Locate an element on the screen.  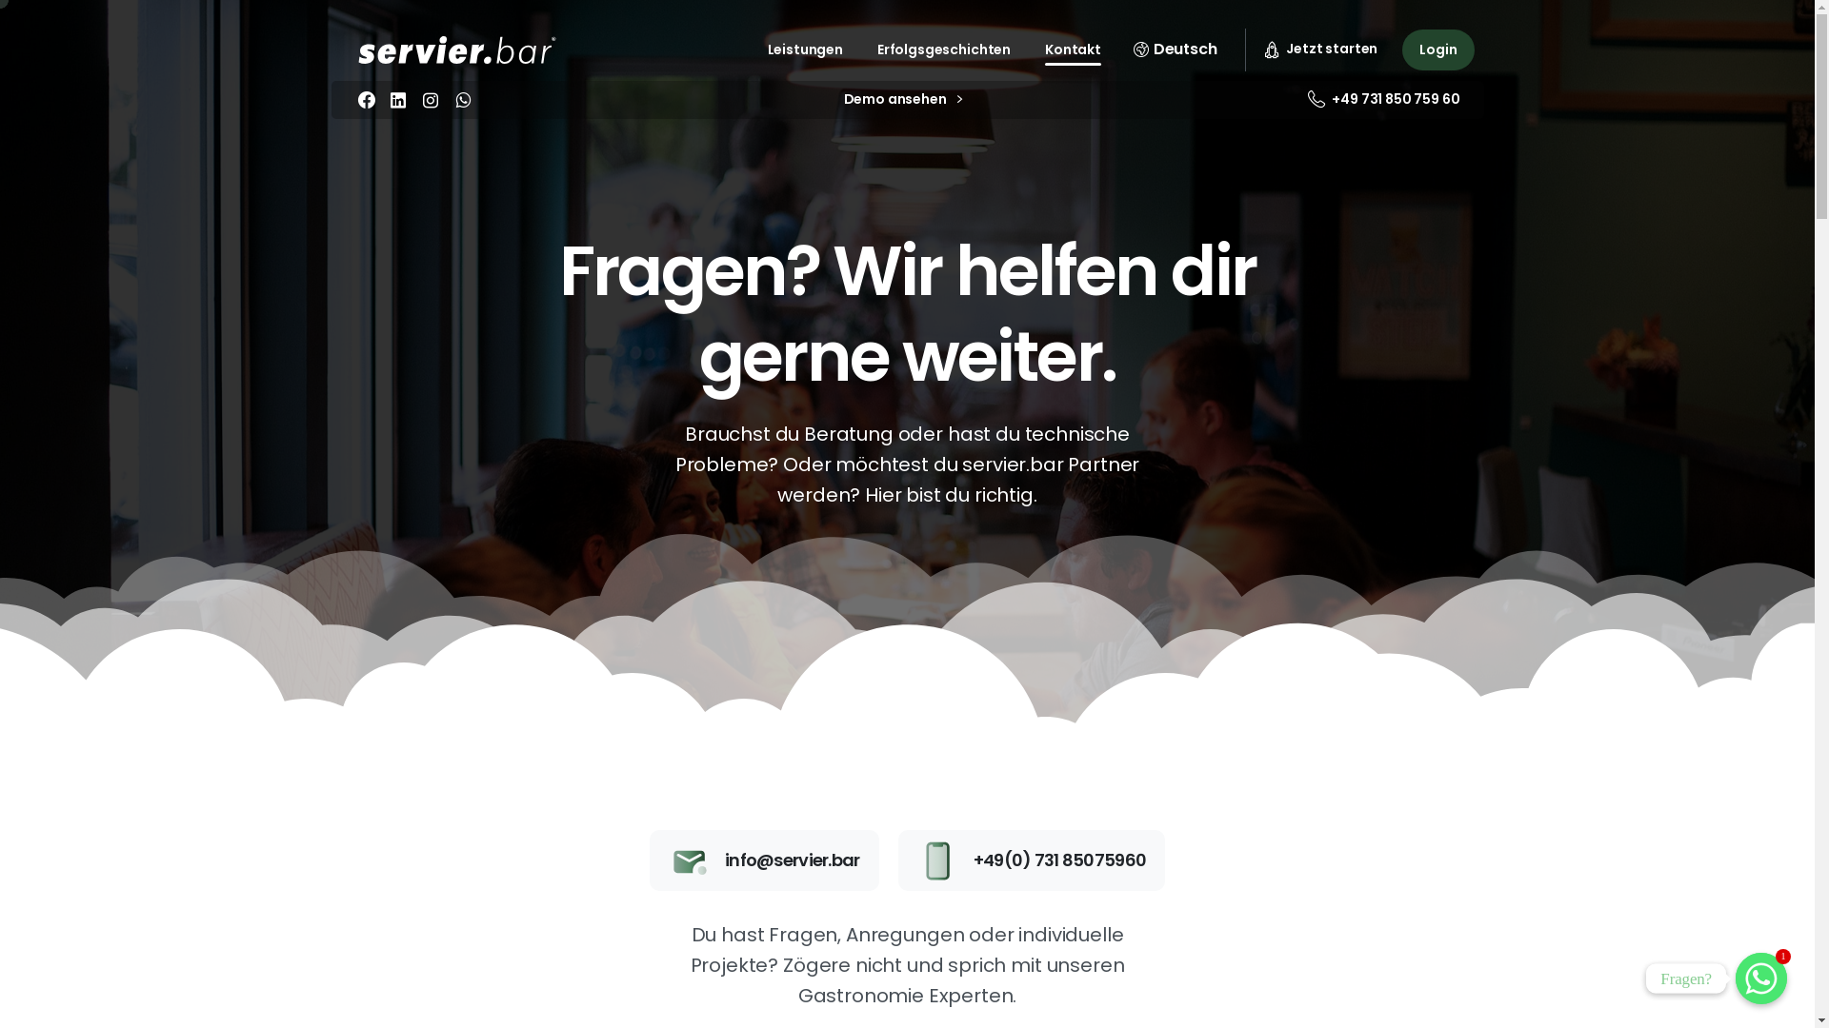
Kontakt is located at coordinates (1400, 626).